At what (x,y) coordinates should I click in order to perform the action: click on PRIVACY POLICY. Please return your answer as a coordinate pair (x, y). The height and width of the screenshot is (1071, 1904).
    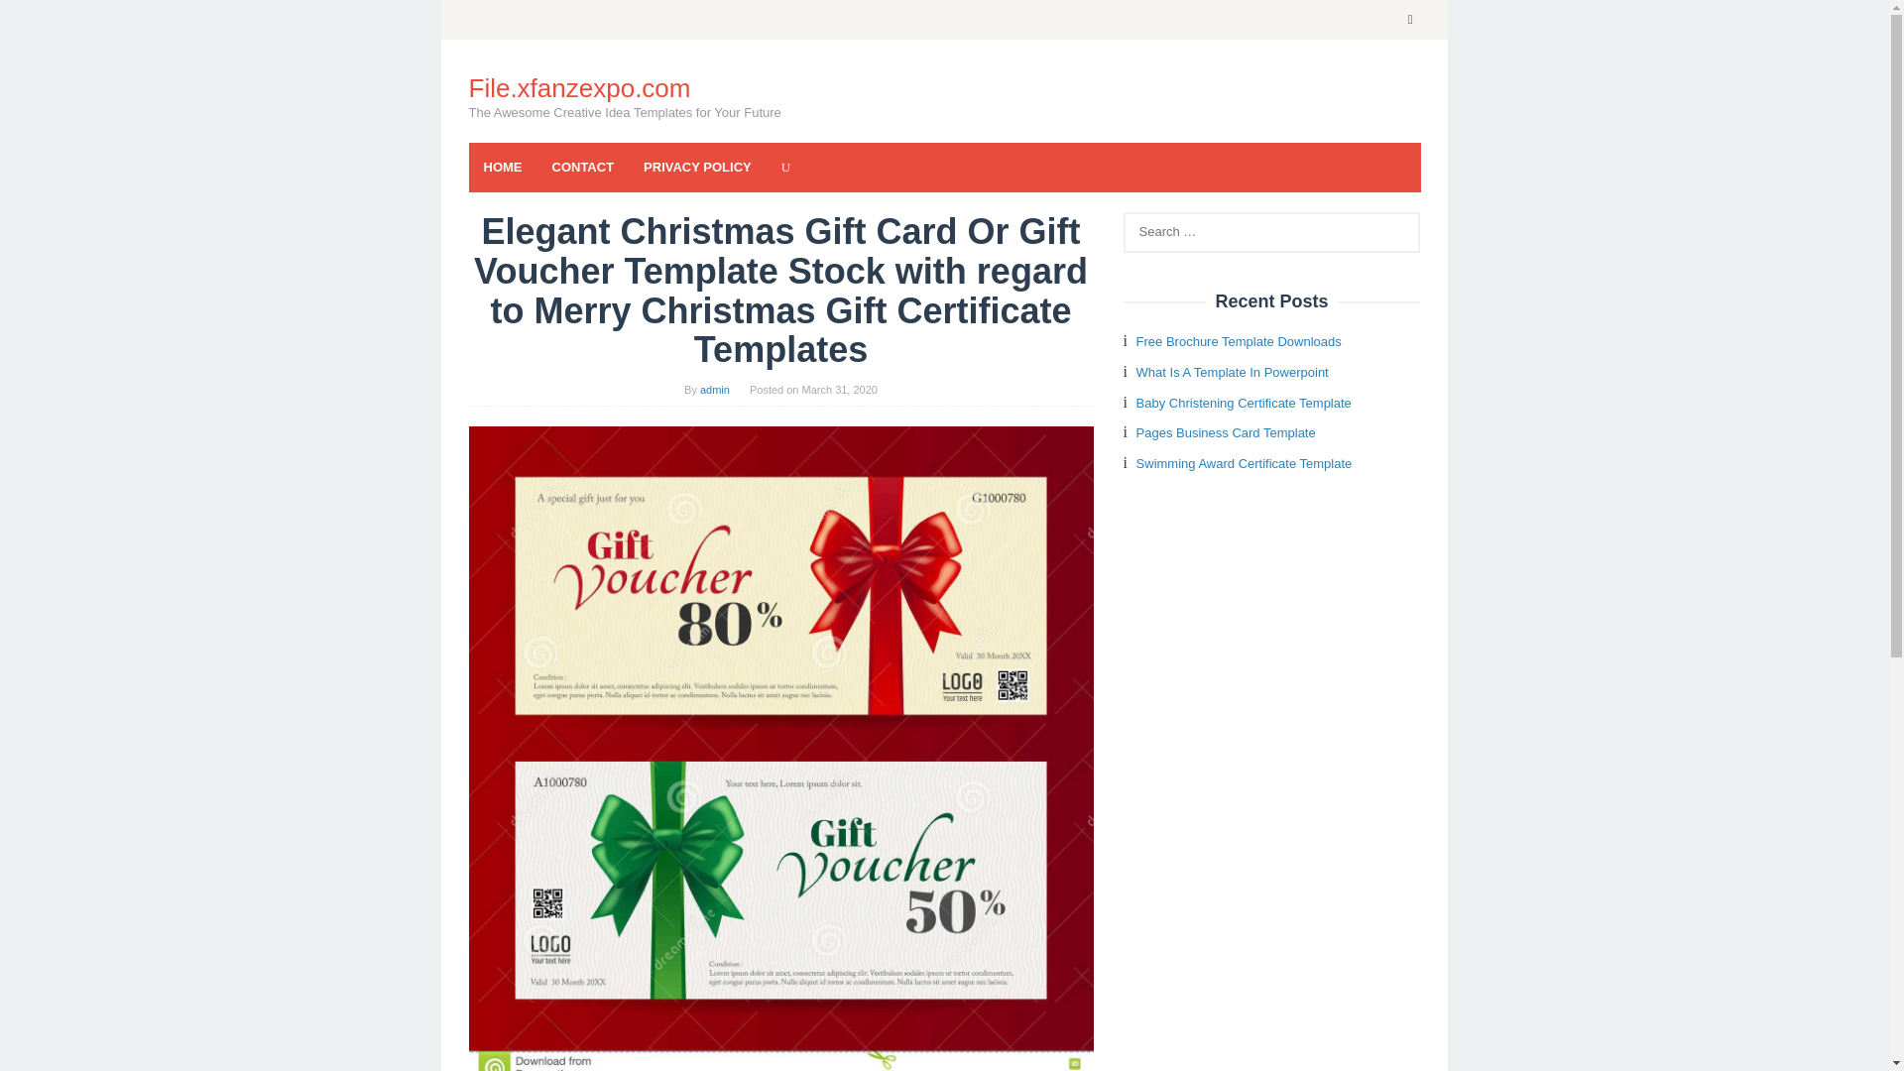
    Looking at the image, I should click on (697, 167).